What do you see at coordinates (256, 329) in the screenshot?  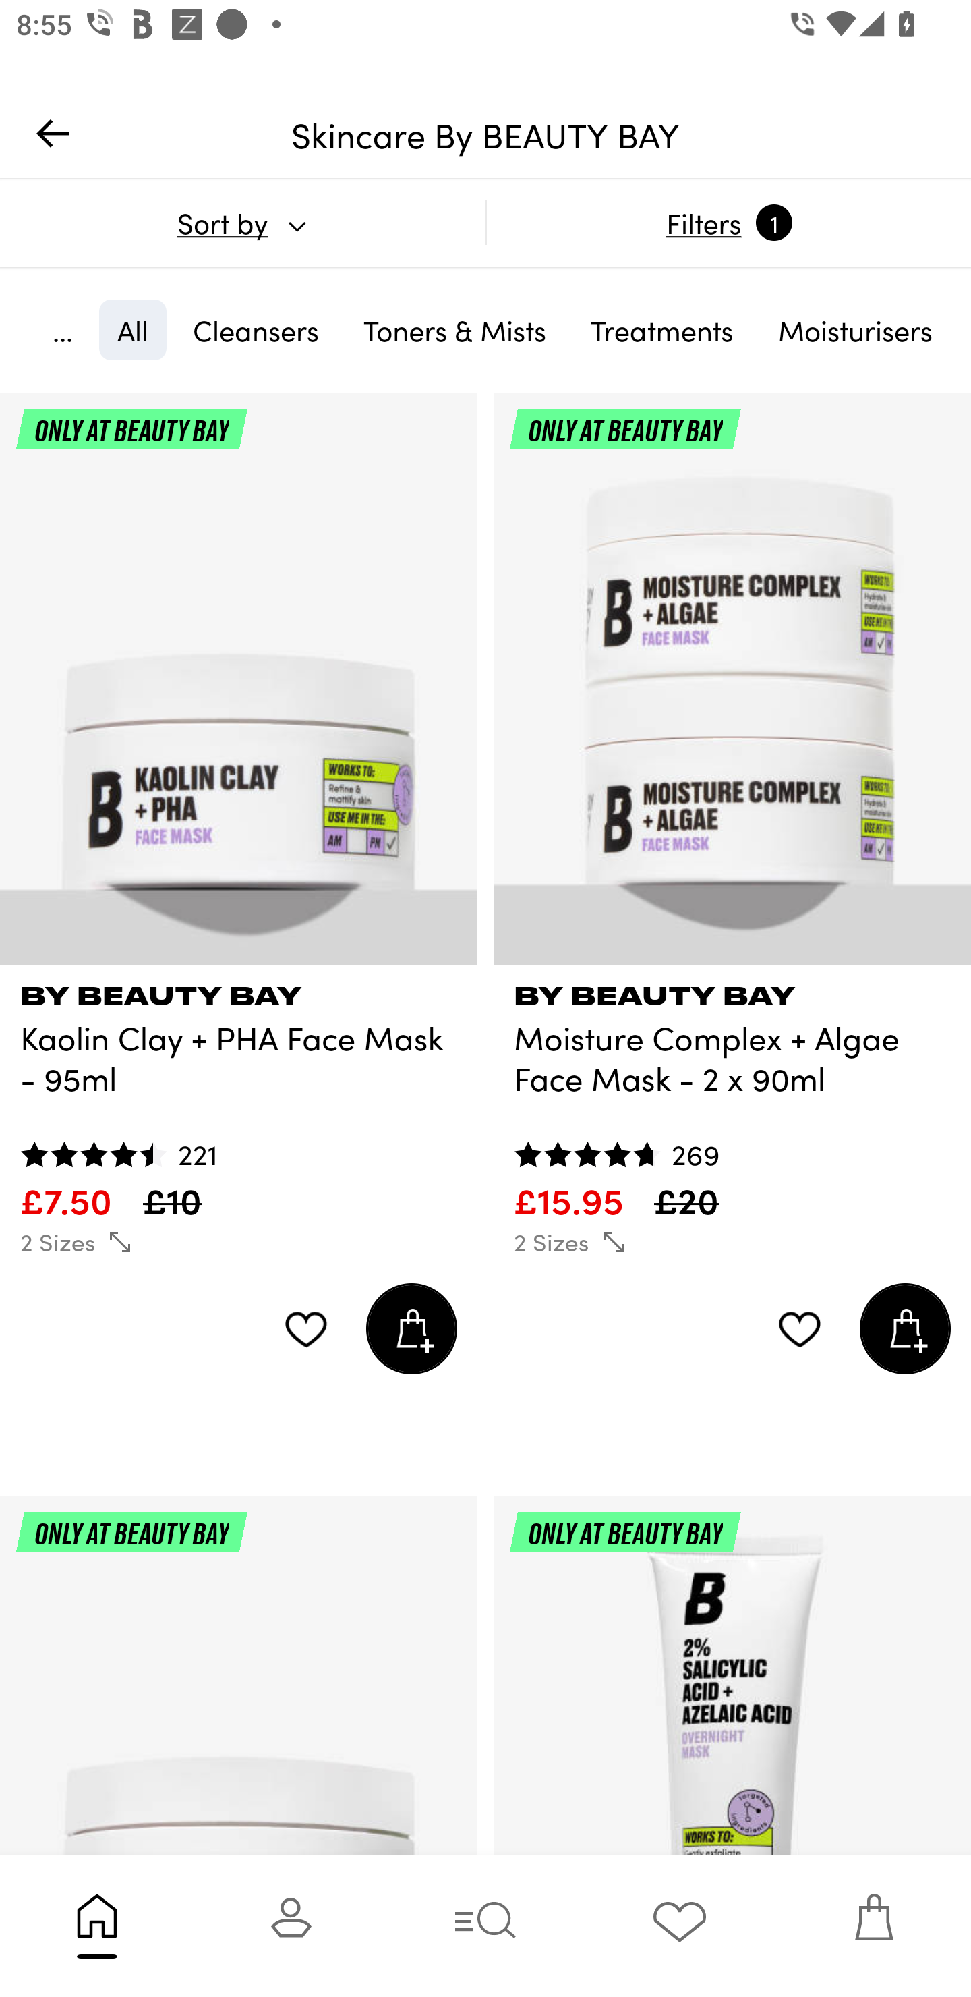 I see `Cleansers` at bounding box center [256, 329].